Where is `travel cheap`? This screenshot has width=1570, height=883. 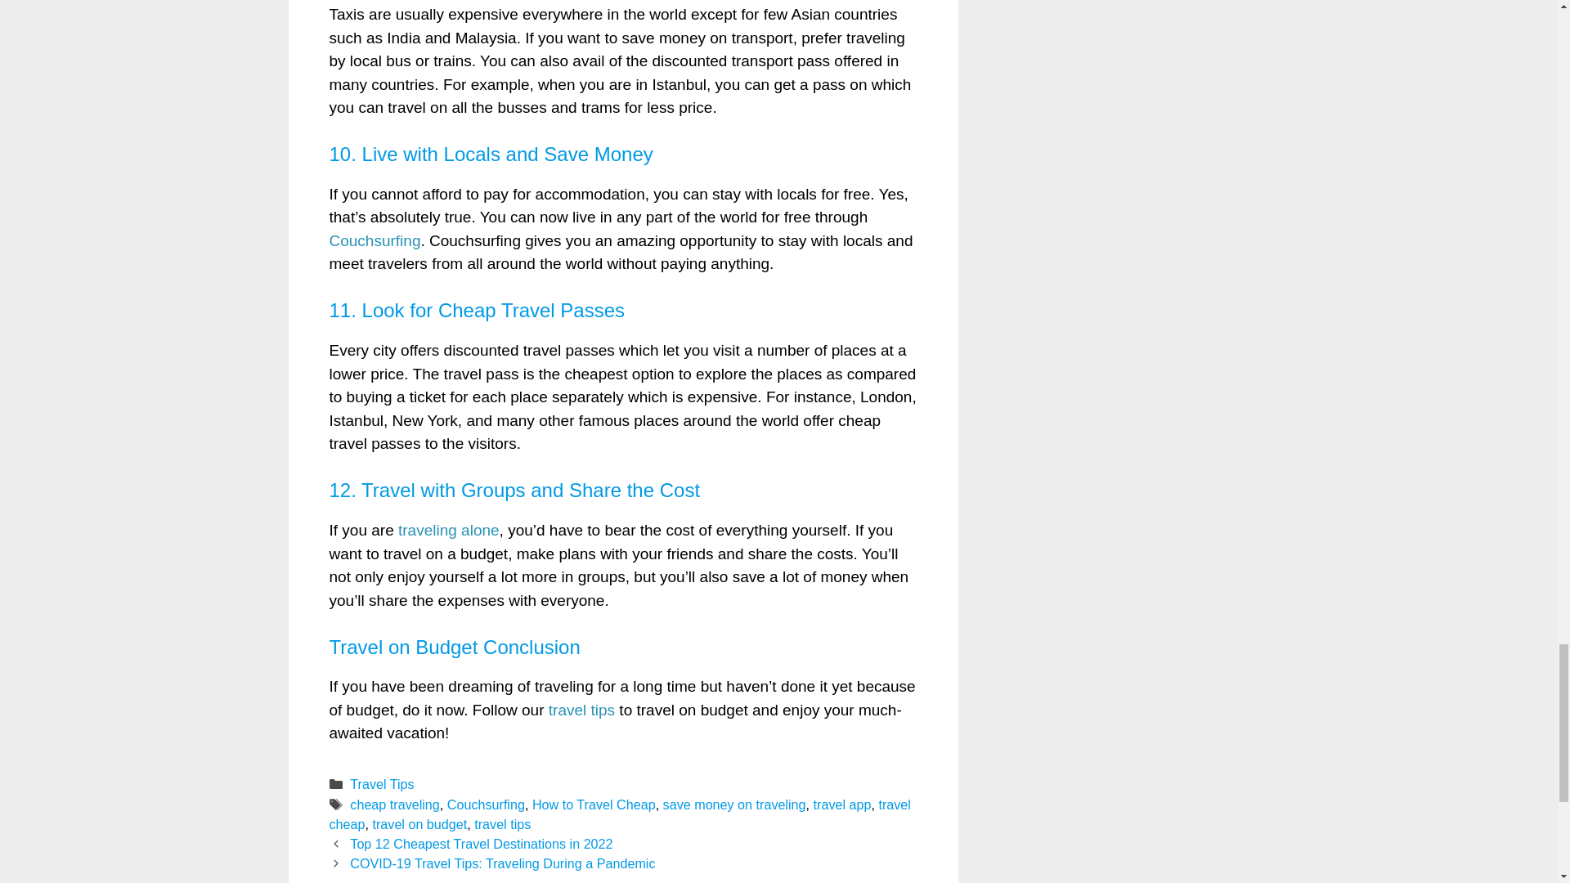
travel cheap is located at coordinates (619, 814).